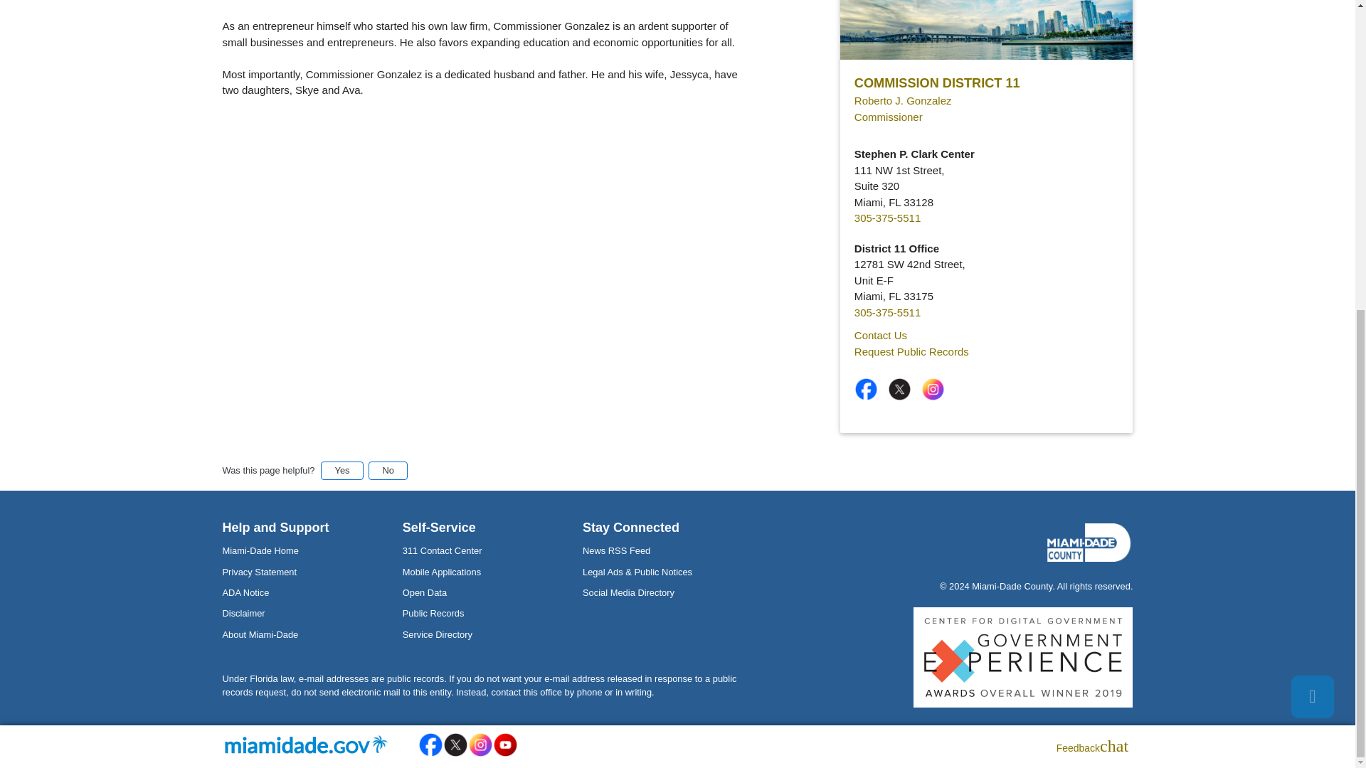 This screenshot has height=768, width=1366. Describe the element at coordinates (341, 470) in the screenshot. I see `Yes` at that location.